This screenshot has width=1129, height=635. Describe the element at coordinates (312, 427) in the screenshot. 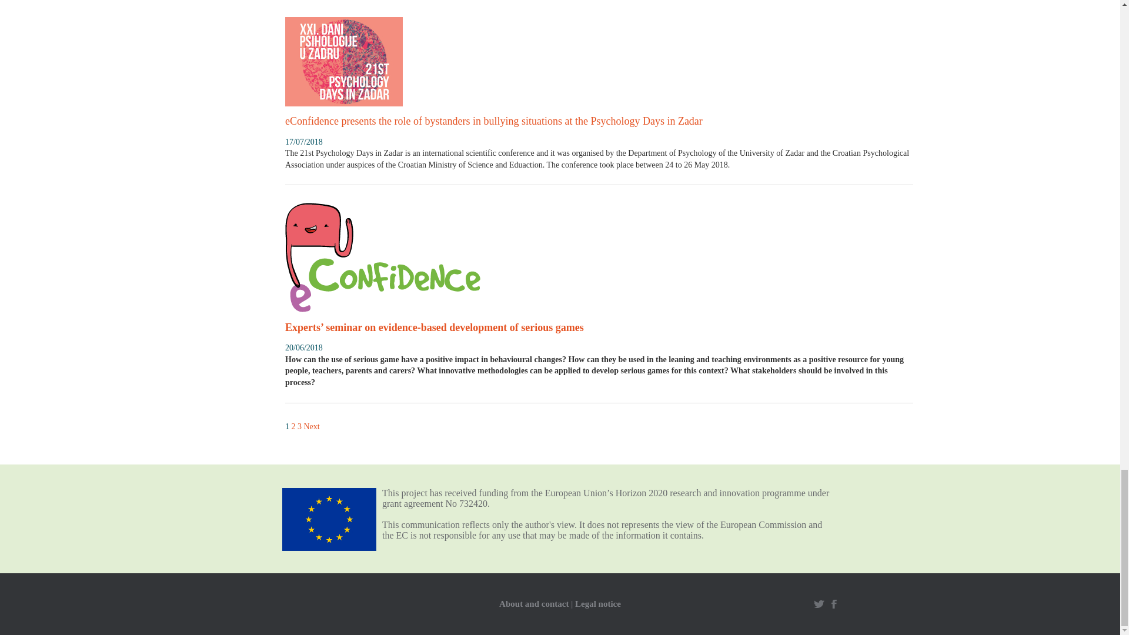

I see `Next` at that location.